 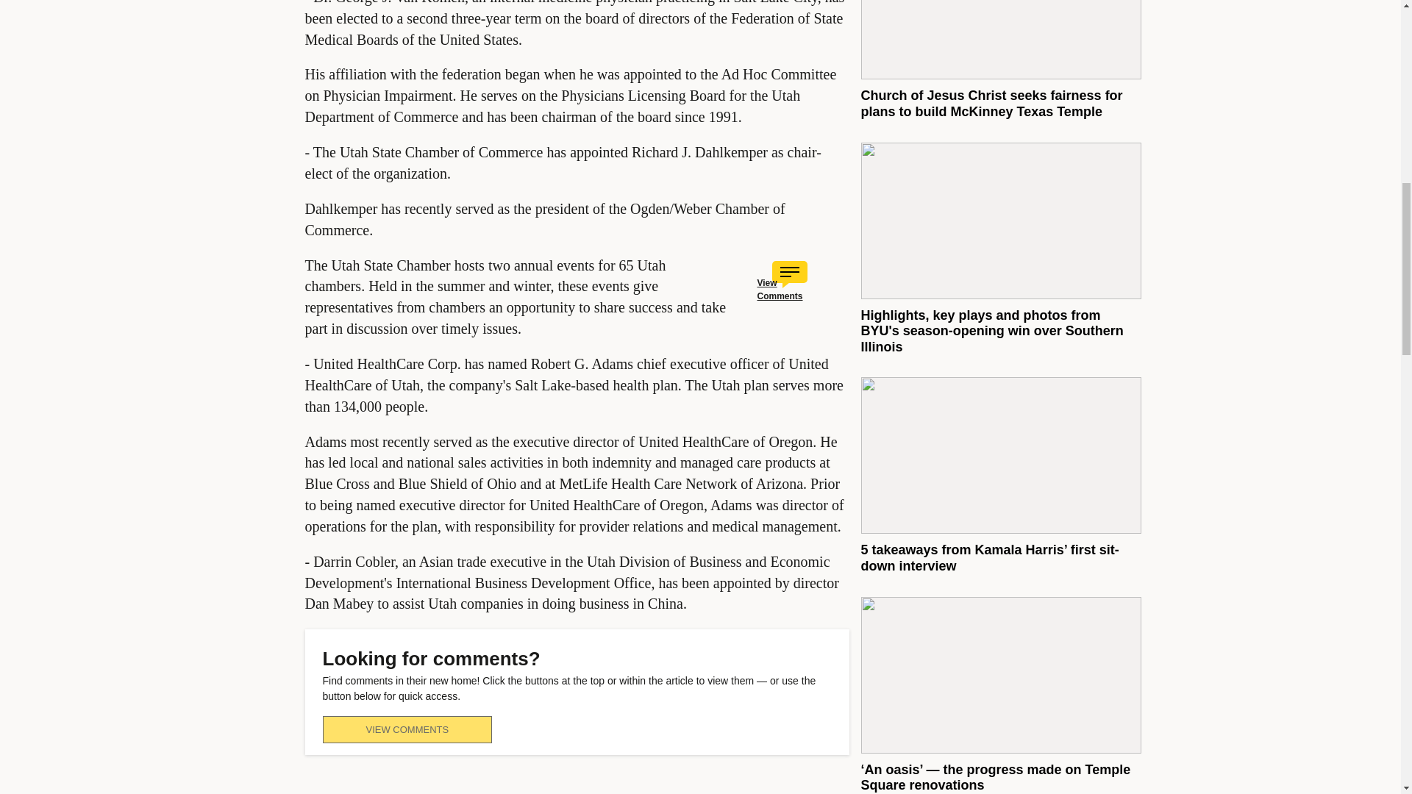 I want to click on VIEW COMMENTS, so click(x=406, y=729).